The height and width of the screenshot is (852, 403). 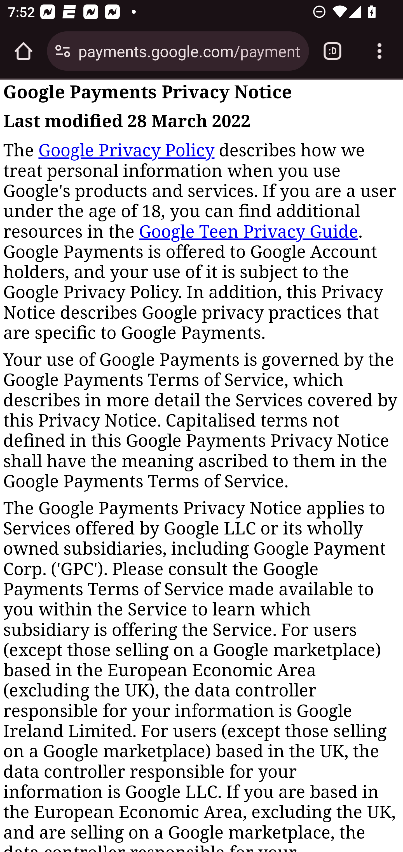 What do you see at coordinates (24, 51) in the screenshot?
I see `Open the home page` at bounding box center [24, 51].